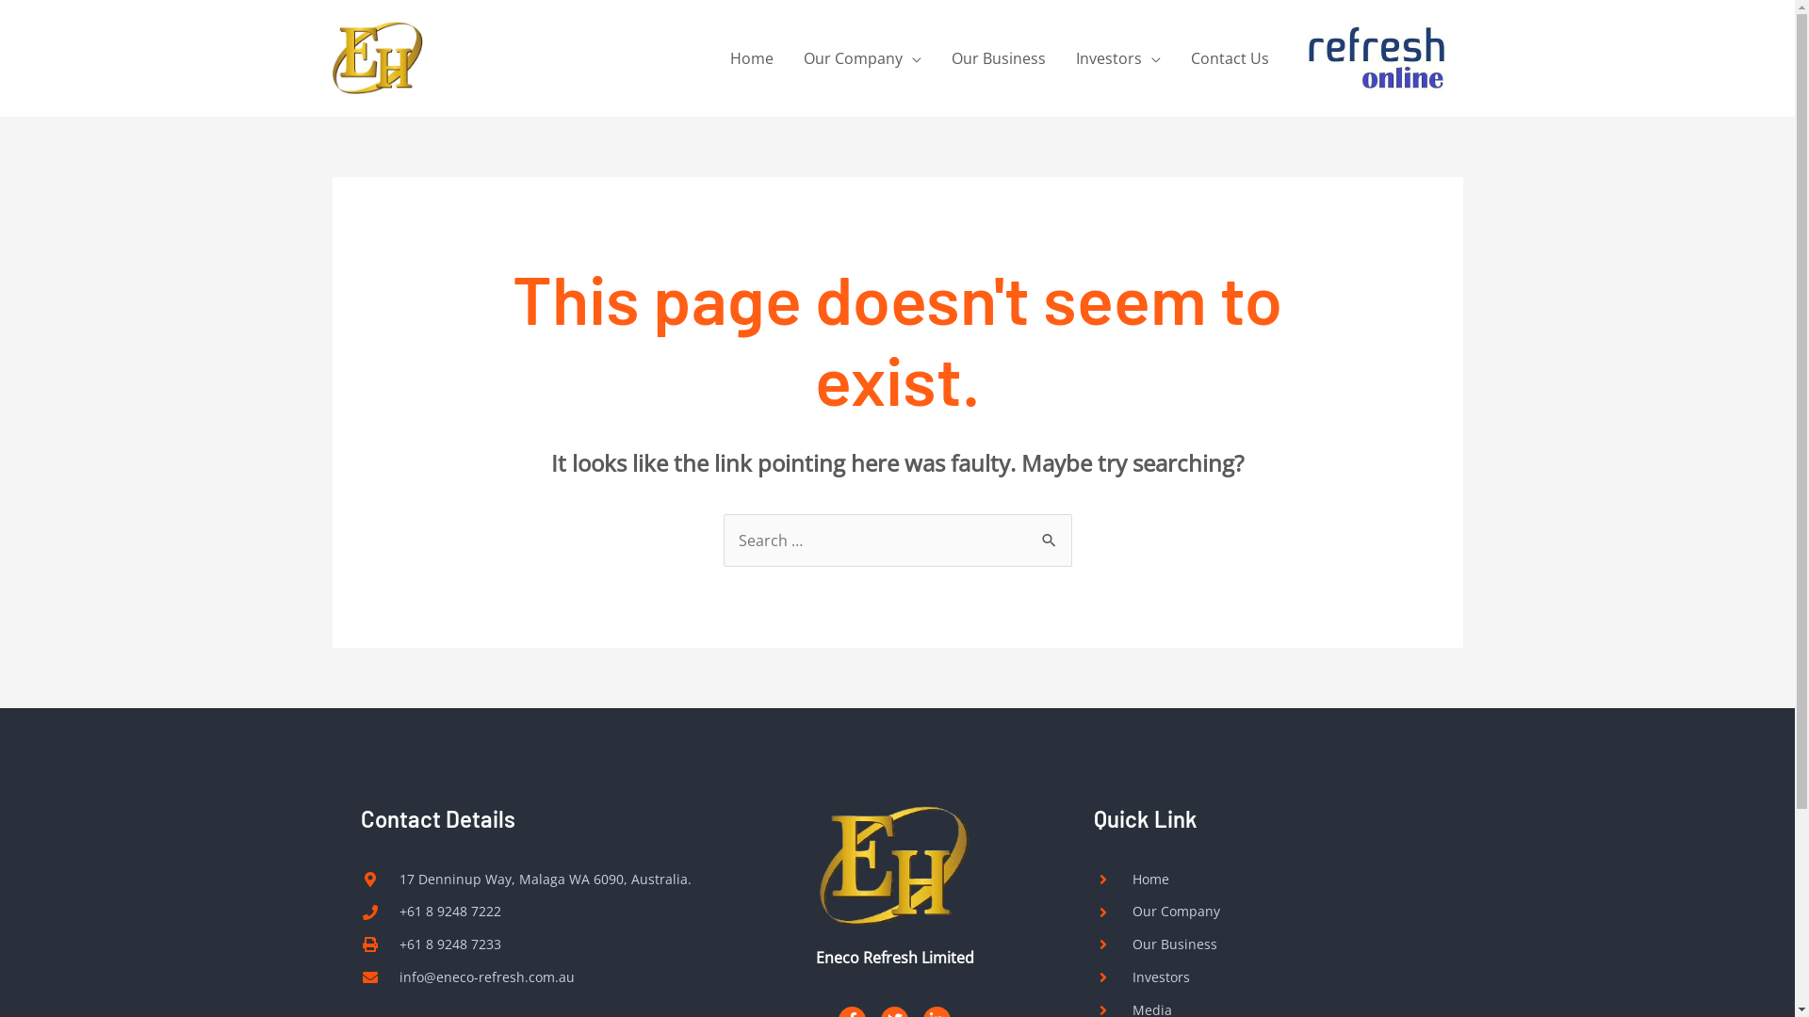 This screenshot has height=1017, width=1809. What do you see at coordinates (1230, 58) in the screenshot?
I see `Contact Us` at bounding box center [1230, 58].